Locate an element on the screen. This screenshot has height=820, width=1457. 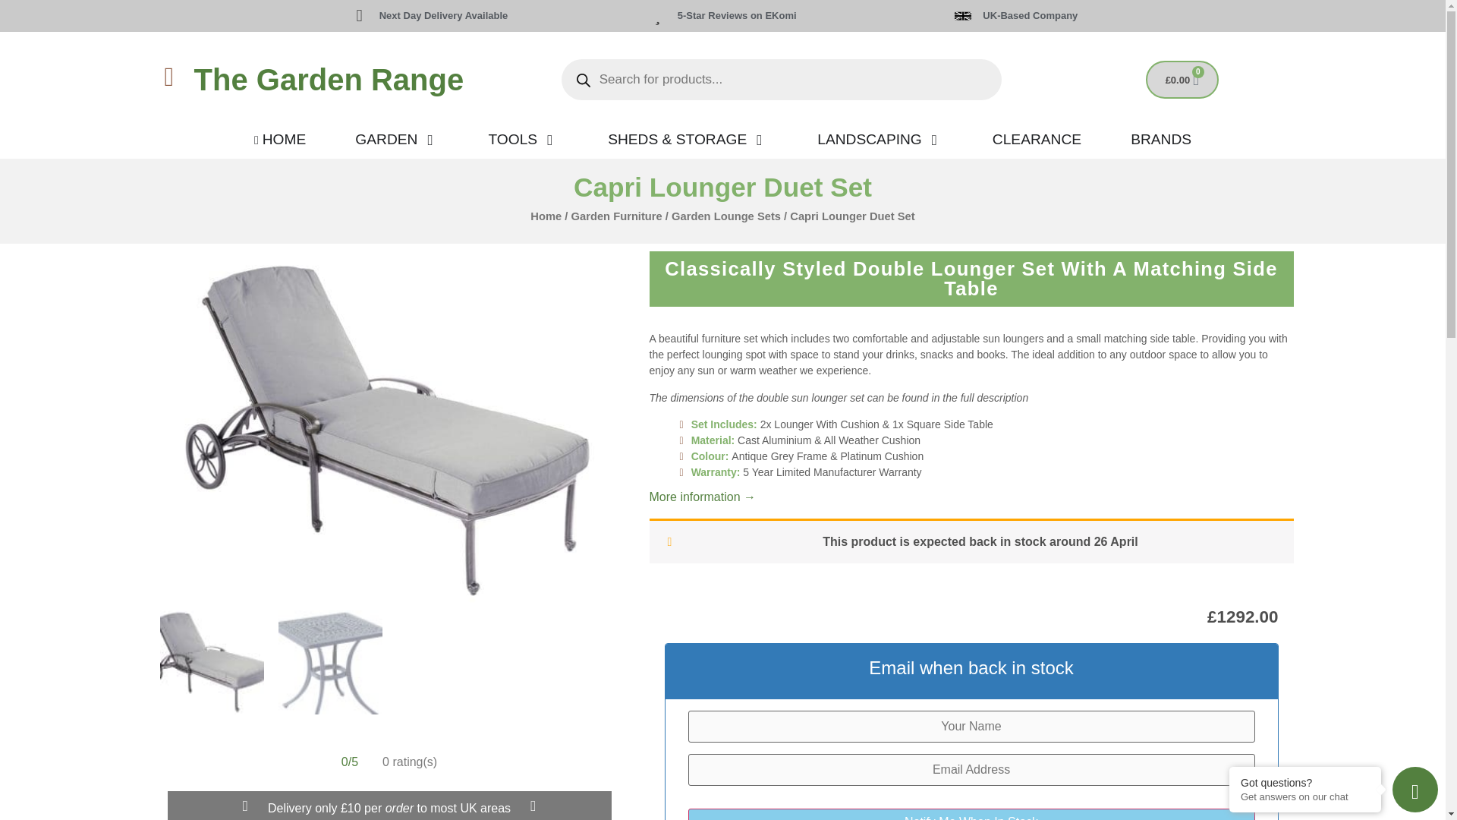
Next Day Delivery Available is located at coordinates (443, 15).